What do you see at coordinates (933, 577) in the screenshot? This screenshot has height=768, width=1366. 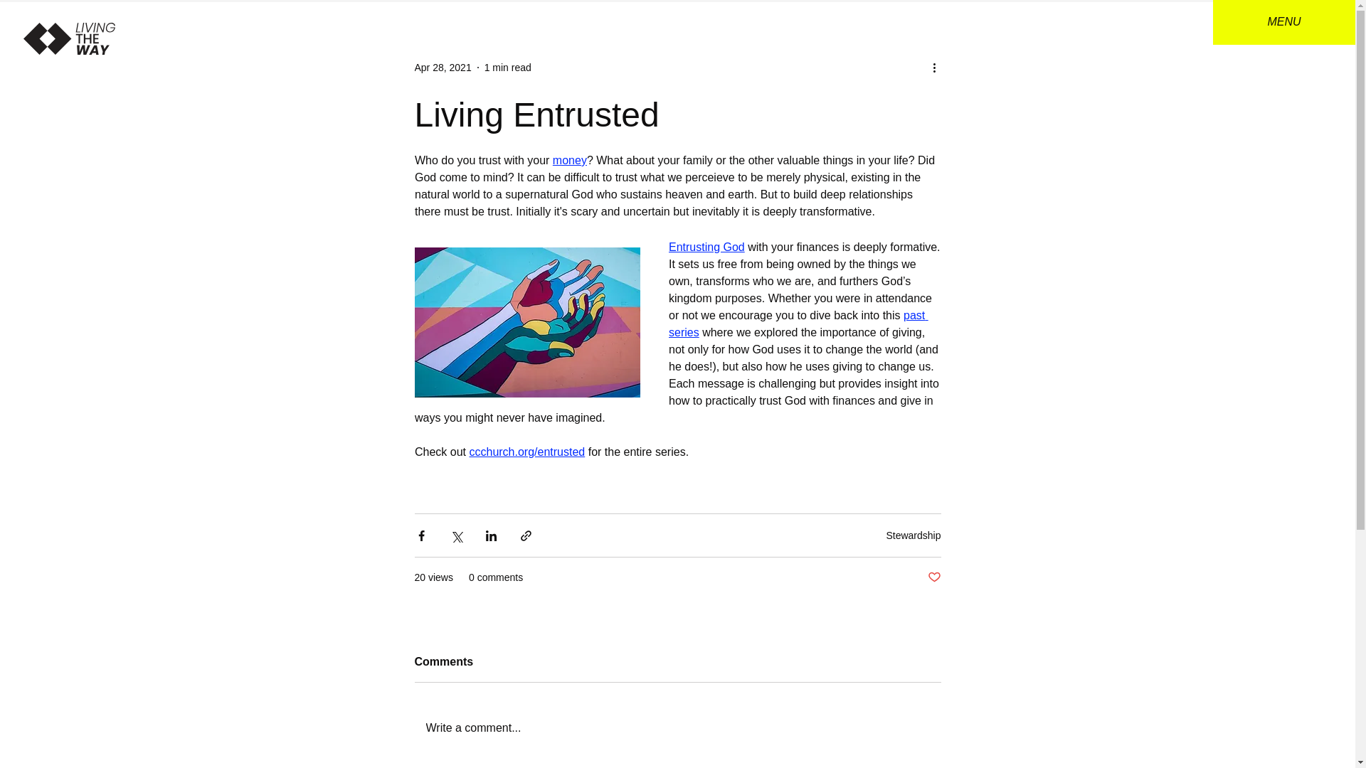 I see `Post not marked as liked` at bounding box center [933, 577].